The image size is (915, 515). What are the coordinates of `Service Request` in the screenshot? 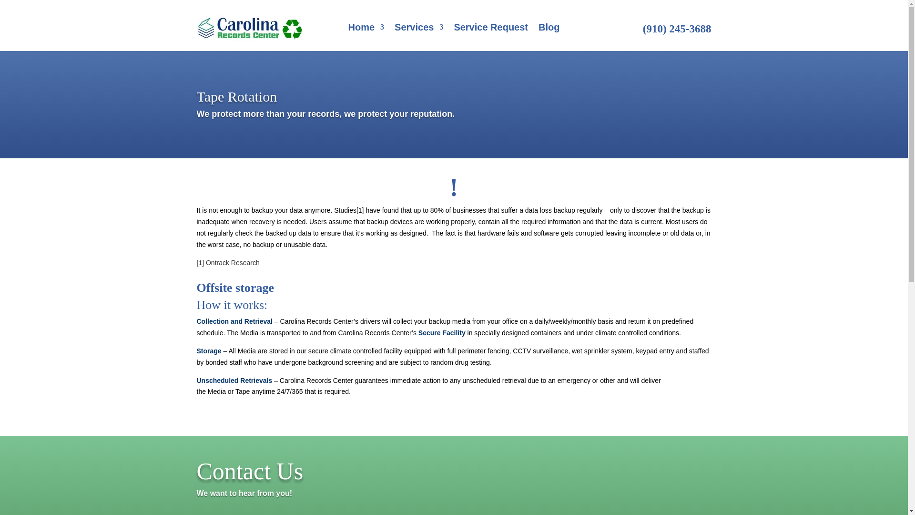 It's located at (491, 29).